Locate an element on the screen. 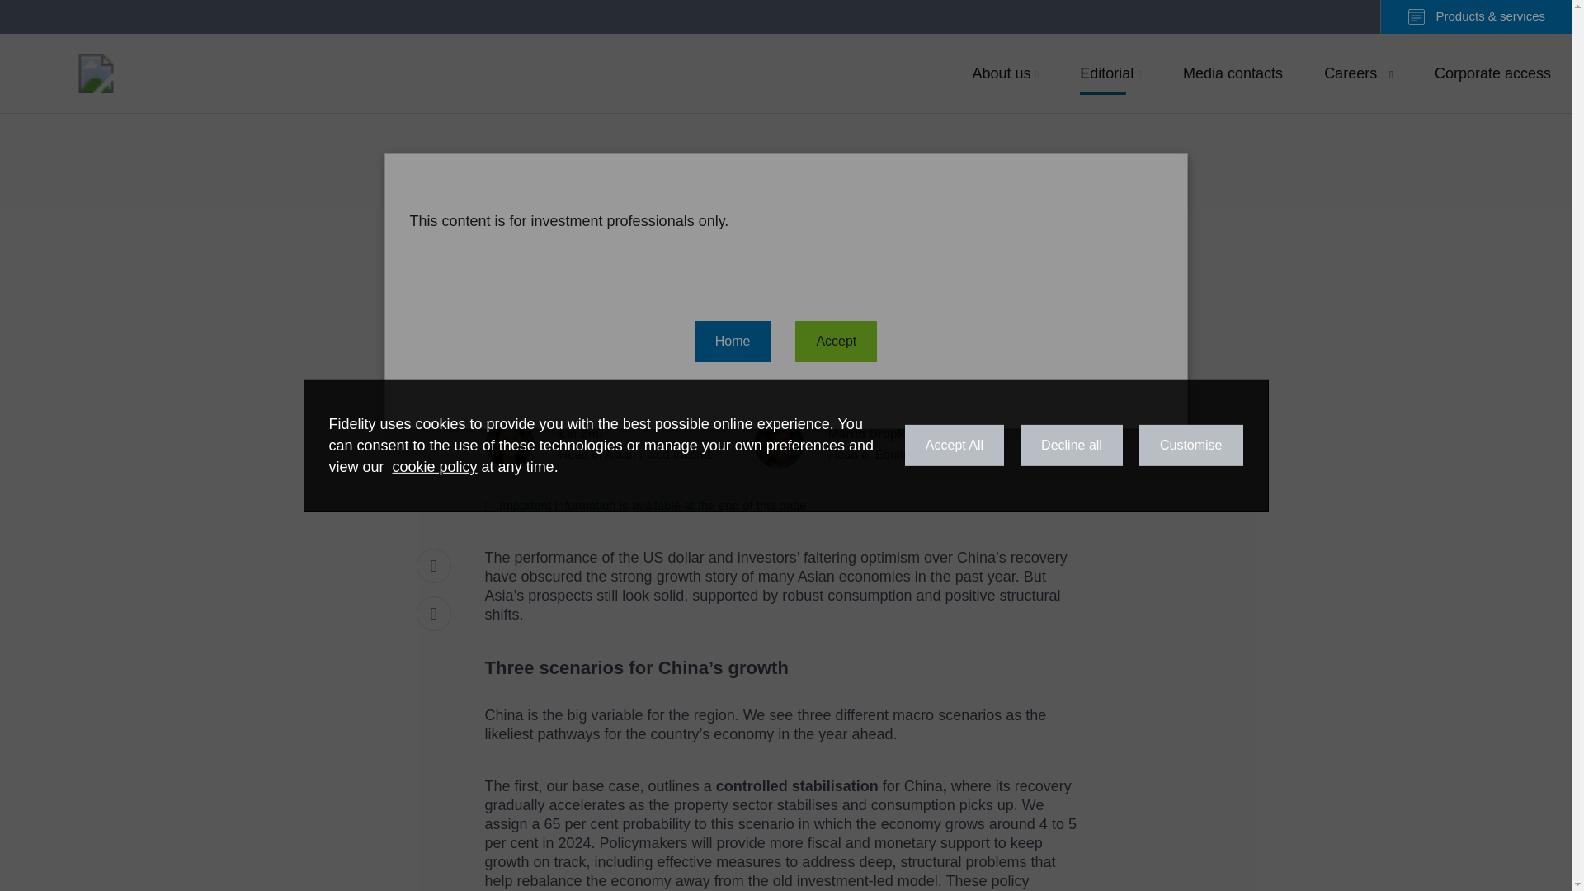  Corporate access is located at coordinates (1233, 73).